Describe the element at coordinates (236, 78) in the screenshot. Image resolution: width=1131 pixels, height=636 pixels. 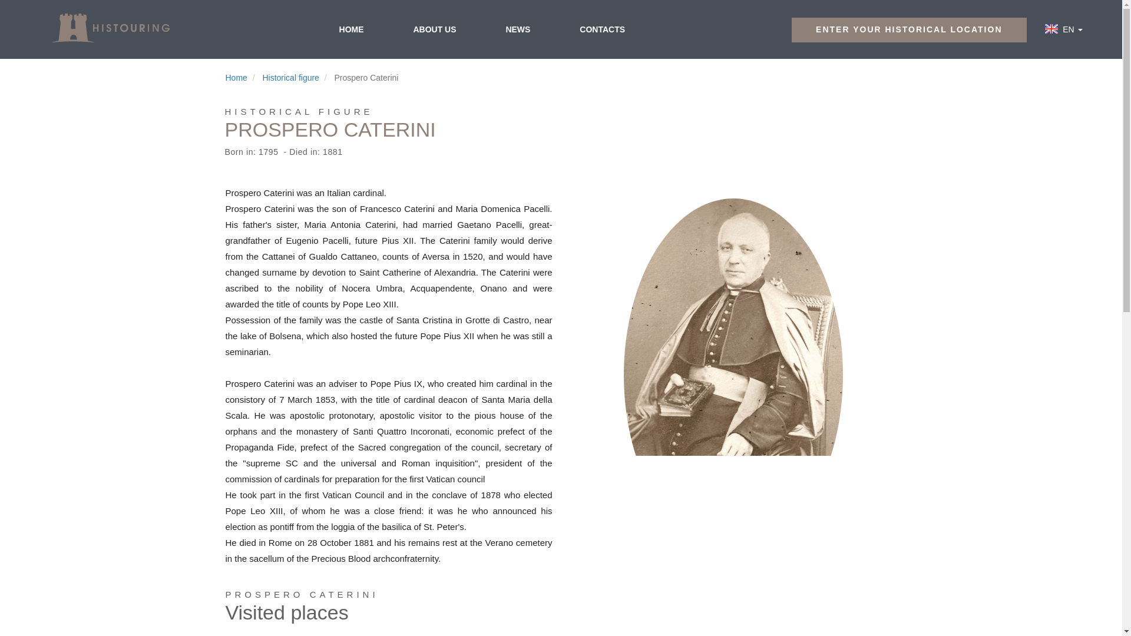
I see `Home` at that location.